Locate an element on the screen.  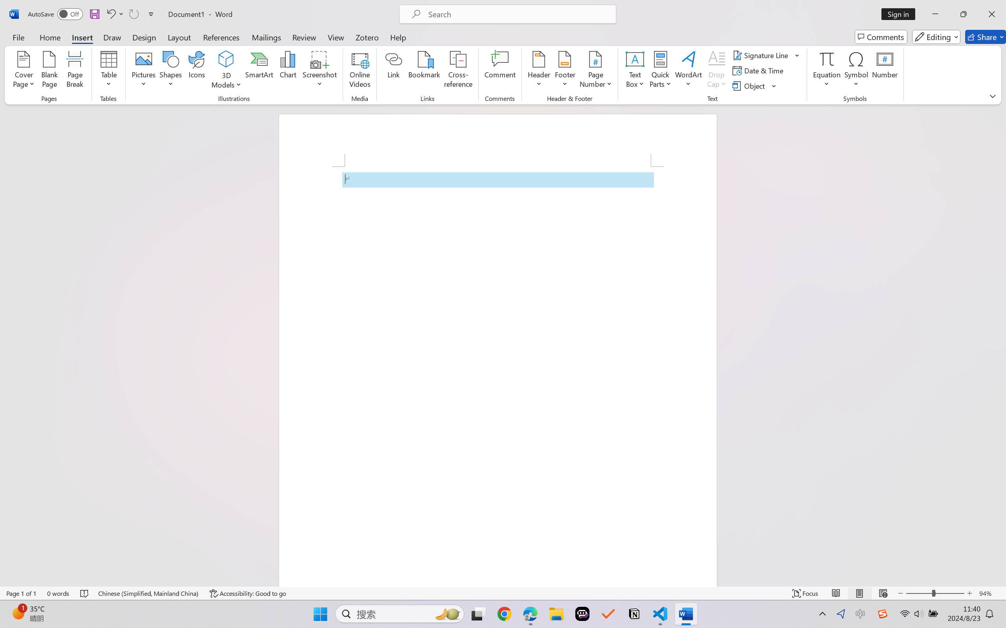
Cover Page is located at coordinates (24, 71).